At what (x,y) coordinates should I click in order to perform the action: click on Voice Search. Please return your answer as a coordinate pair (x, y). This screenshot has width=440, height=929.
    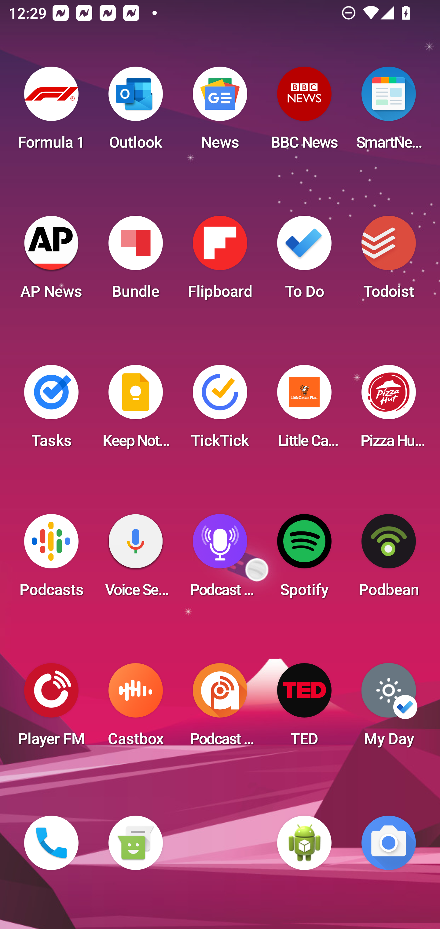
    Looking at the image, I should click on (135, 559).